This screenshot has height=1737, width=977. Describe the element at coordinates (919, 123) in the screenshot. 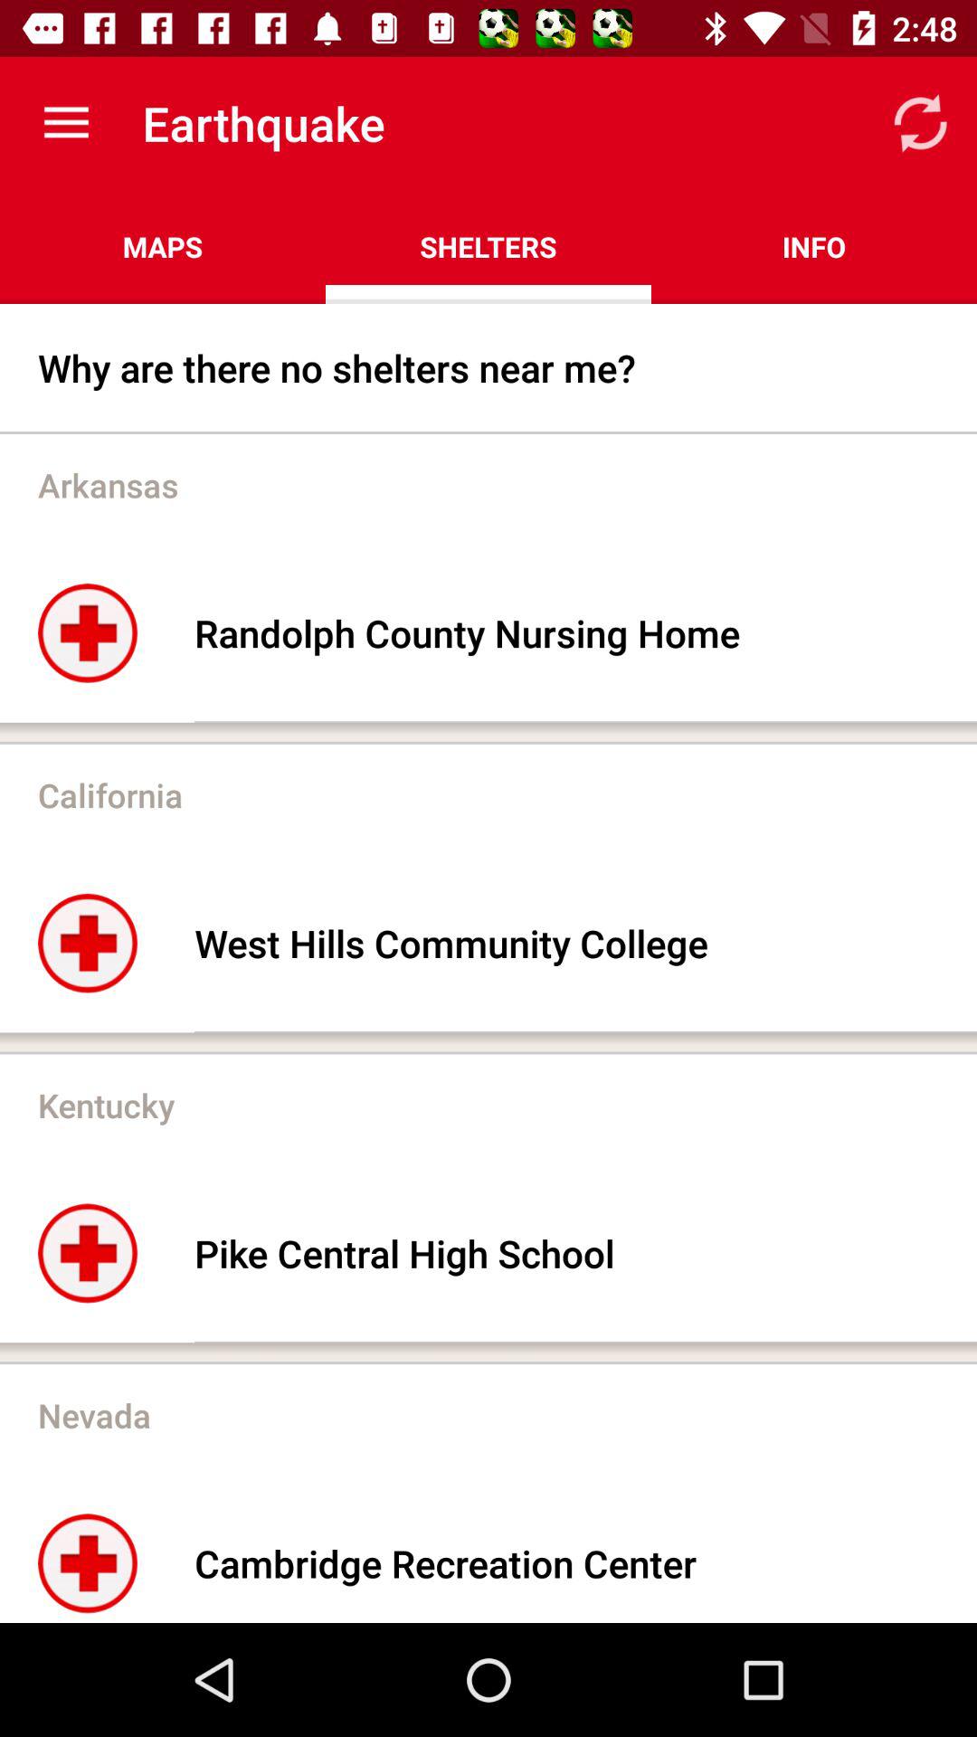

I see `click the icon above info` at that location.